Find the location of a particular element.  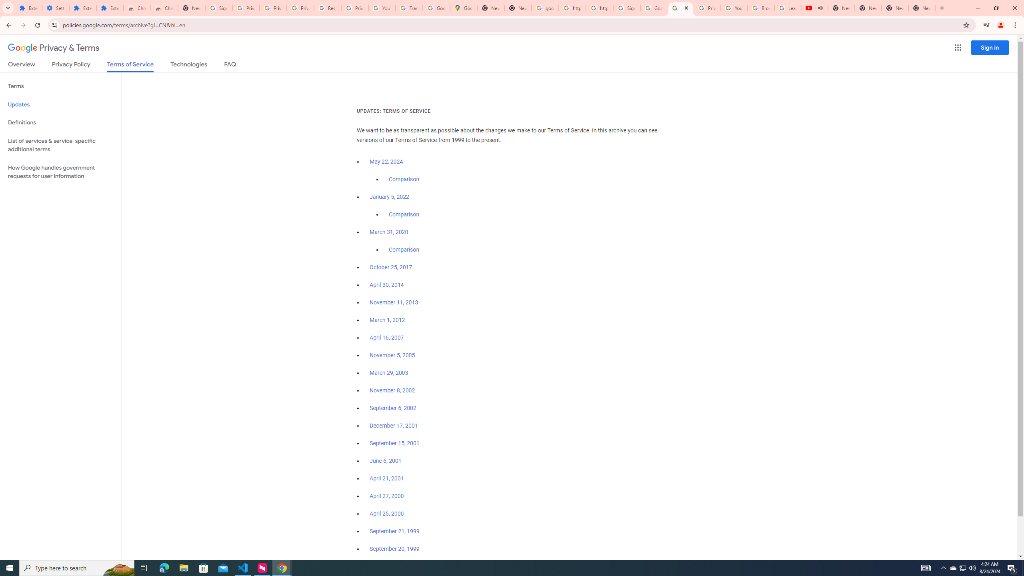

Extensions is located at coordinates (29, 8).